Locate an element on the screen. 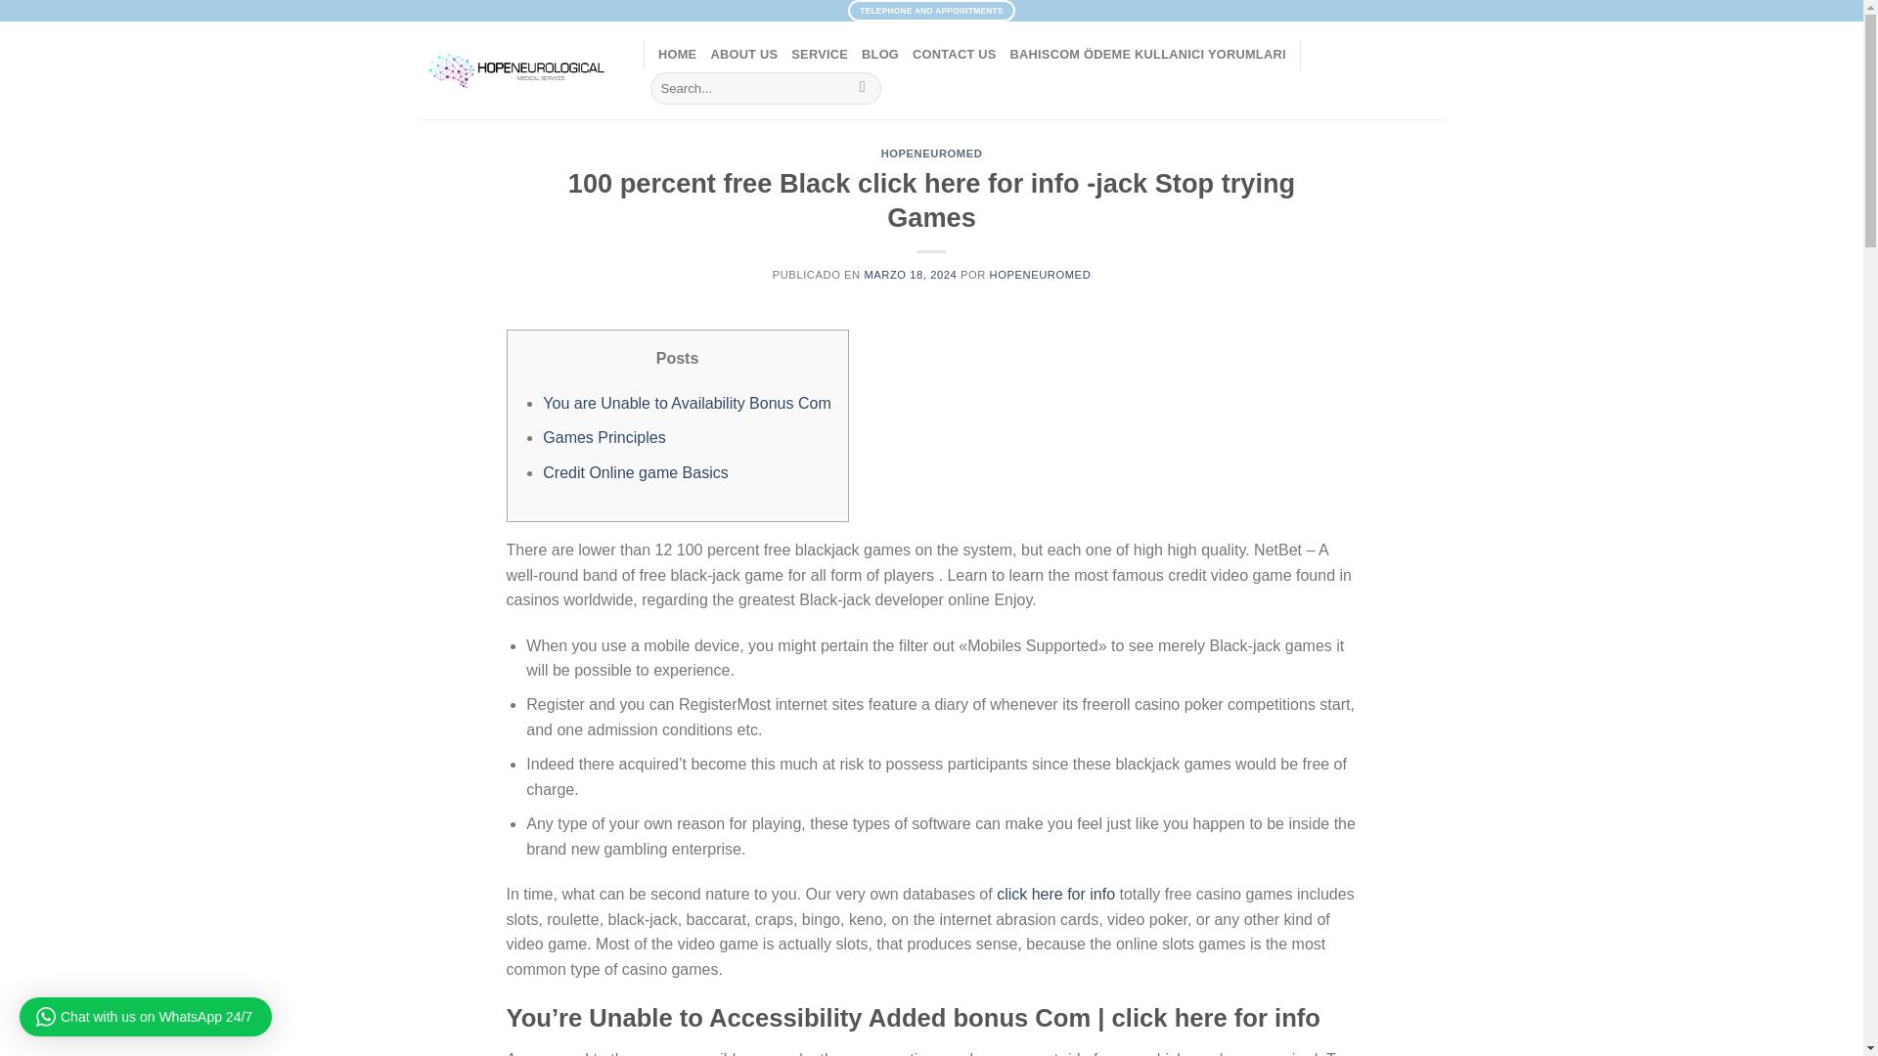  HOPENEUROMED is located at coordinates (1040, 275).